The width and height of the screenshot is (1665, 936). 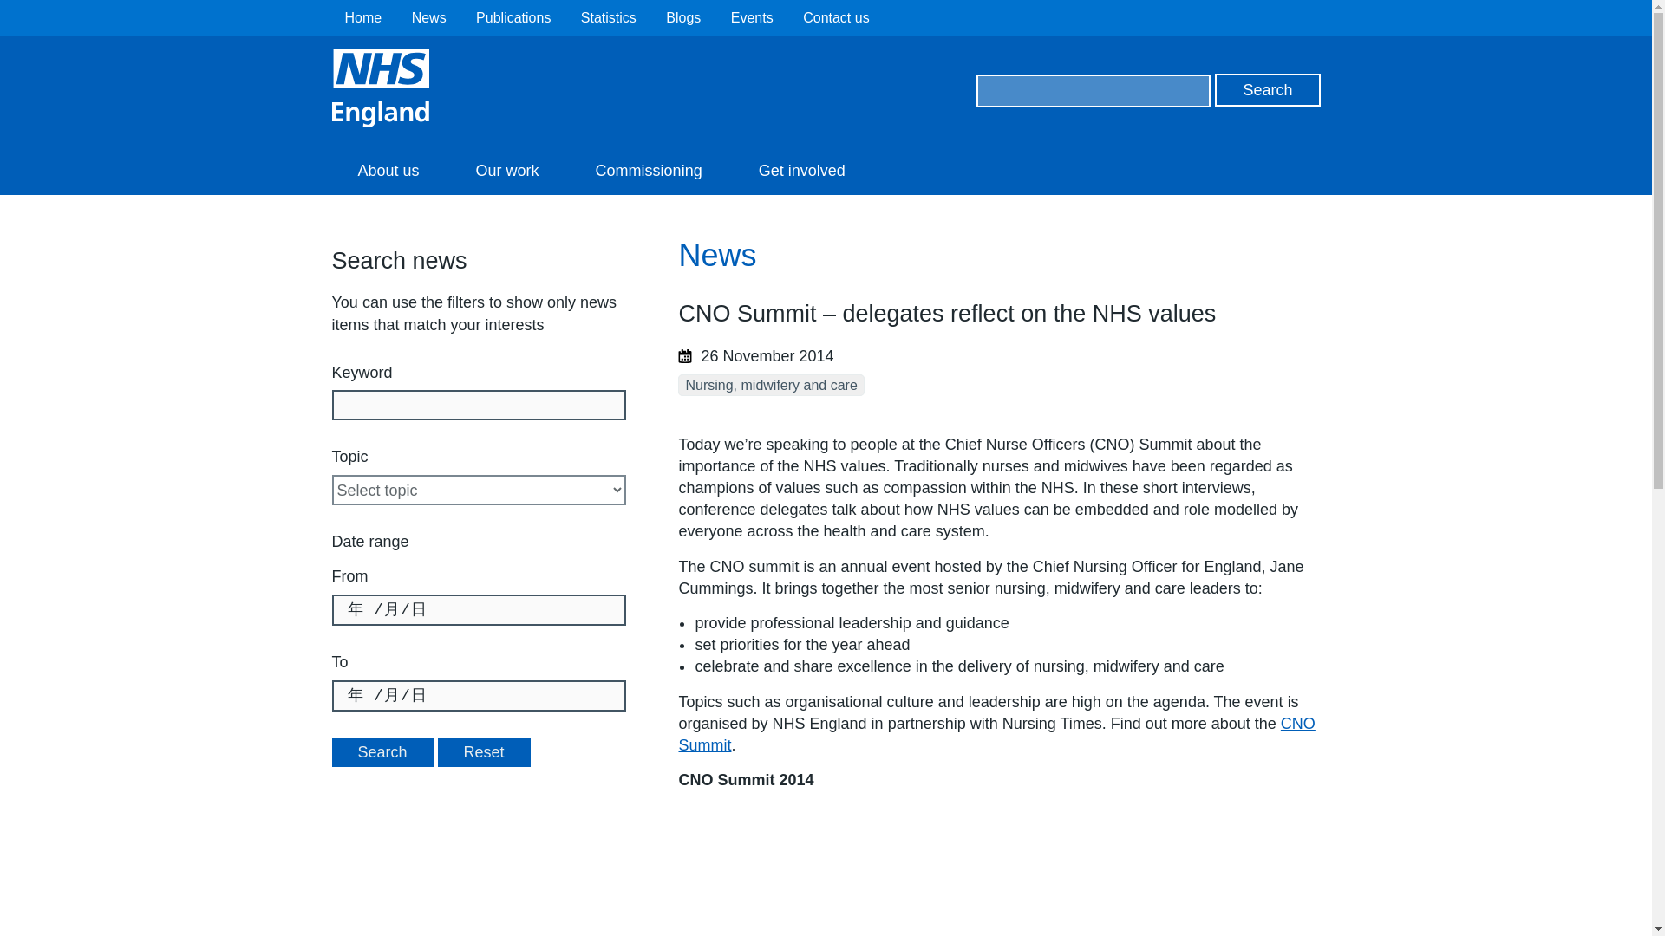 What do you see at coordinates (770, 385) in the screenshot?
I see `Nursing, midwifery and care` at bounding box center [770, 385].